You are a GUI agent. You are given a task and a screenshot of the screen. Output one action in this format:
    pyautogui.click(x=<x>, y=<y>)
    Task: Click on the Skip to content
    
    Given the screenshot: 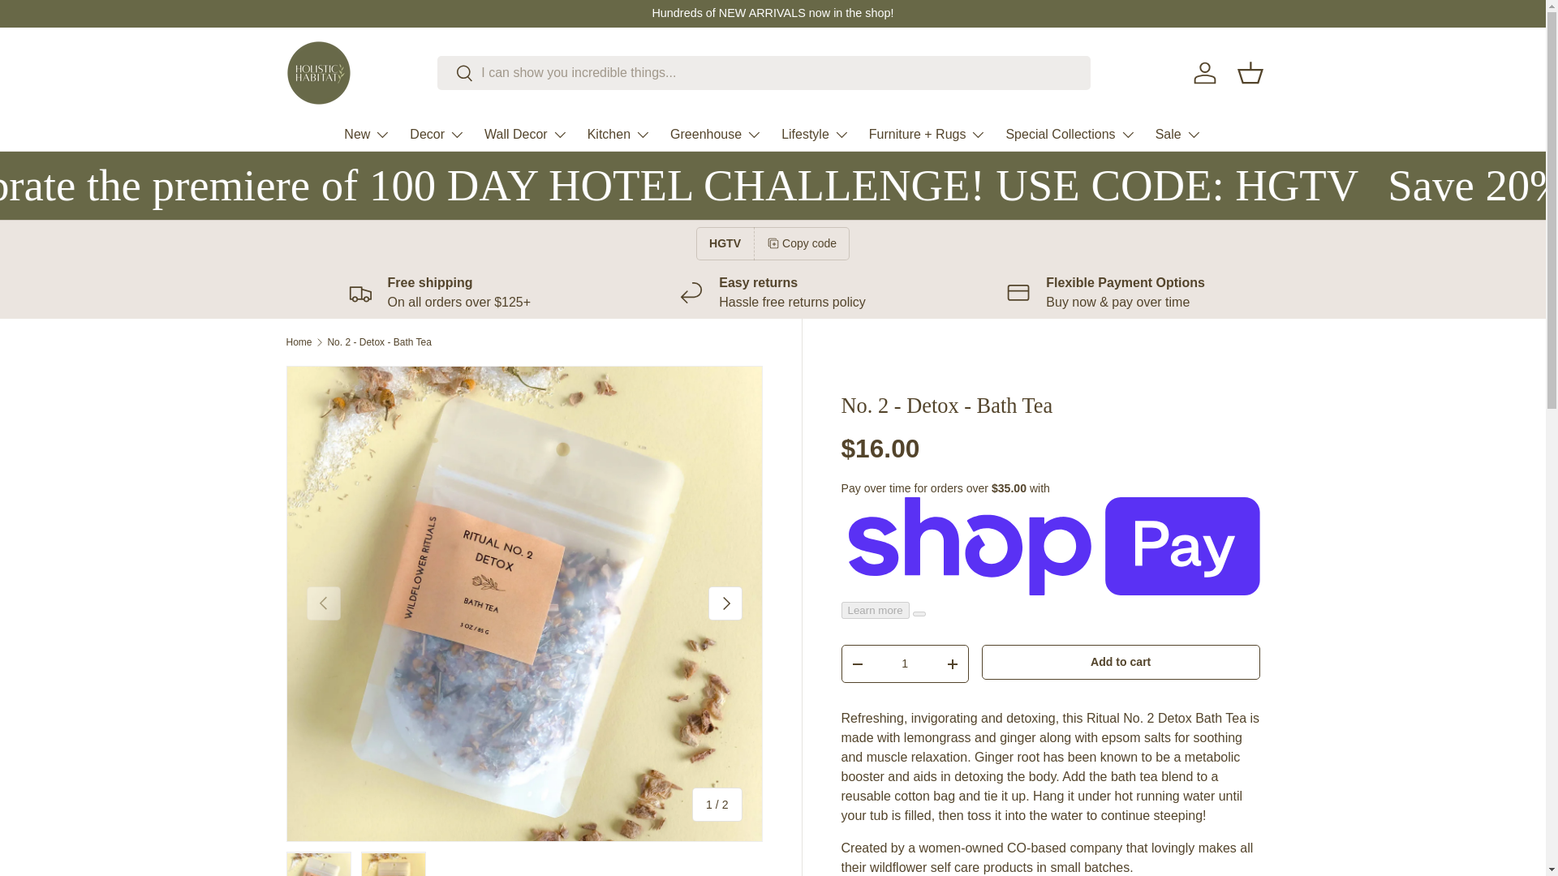 What is the action you would take?
    pyautogui.click(x=73, y=23)
    